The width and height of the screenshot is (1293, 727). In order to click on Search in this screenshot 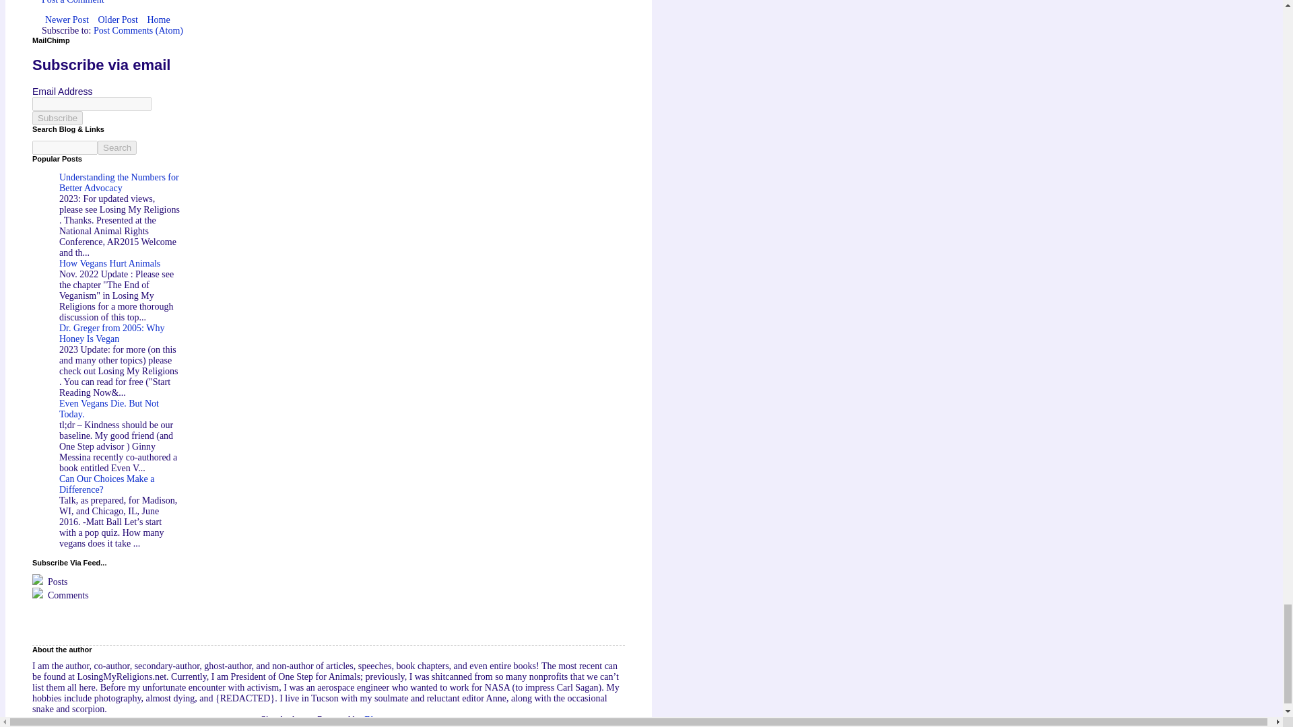, I will do `click(117, 148)`.